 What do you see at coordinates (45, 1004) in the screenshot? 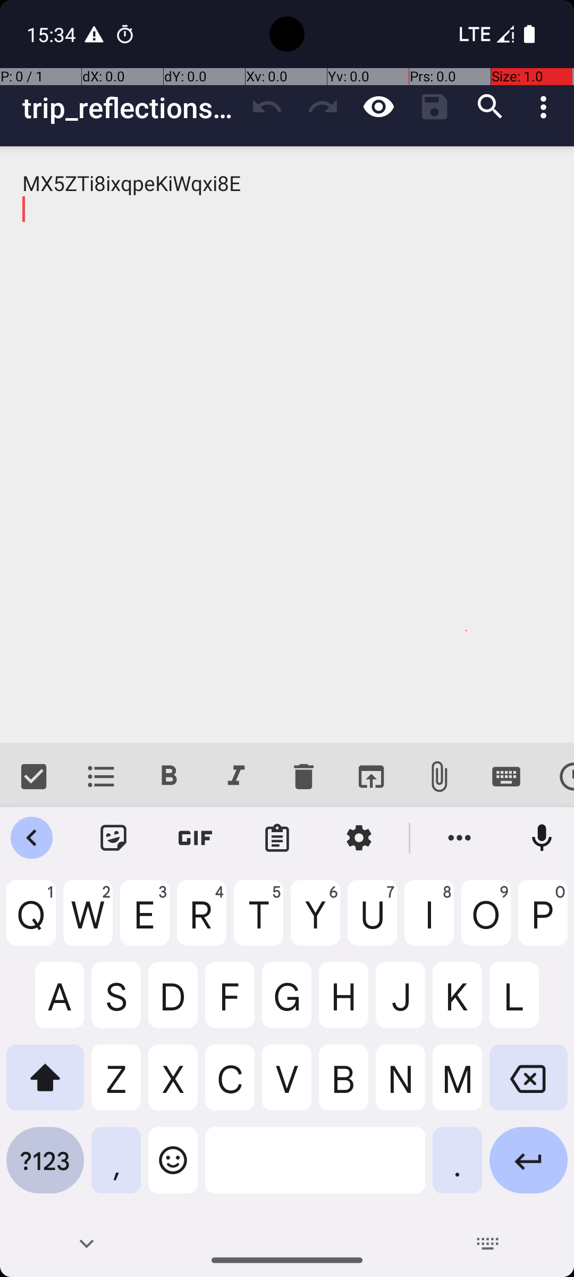
I see `A` at bounding box center [45, 1004].